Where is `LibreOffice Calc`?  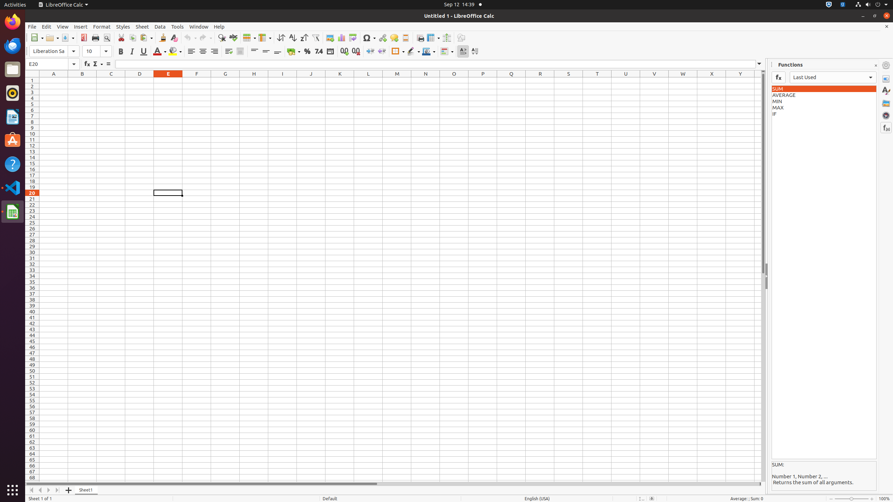 LibreOffice Calc is located at coordinates (63, 5).